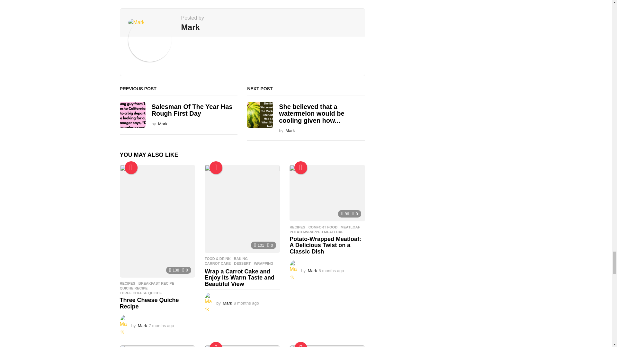 This screenshot has height=347, width=617. Describe the element at coordinates (327, 193) in the screenshot. I see `Potato-Wrapped Meatloaf: A Delicious Twist on a Classic Dish` at that location.